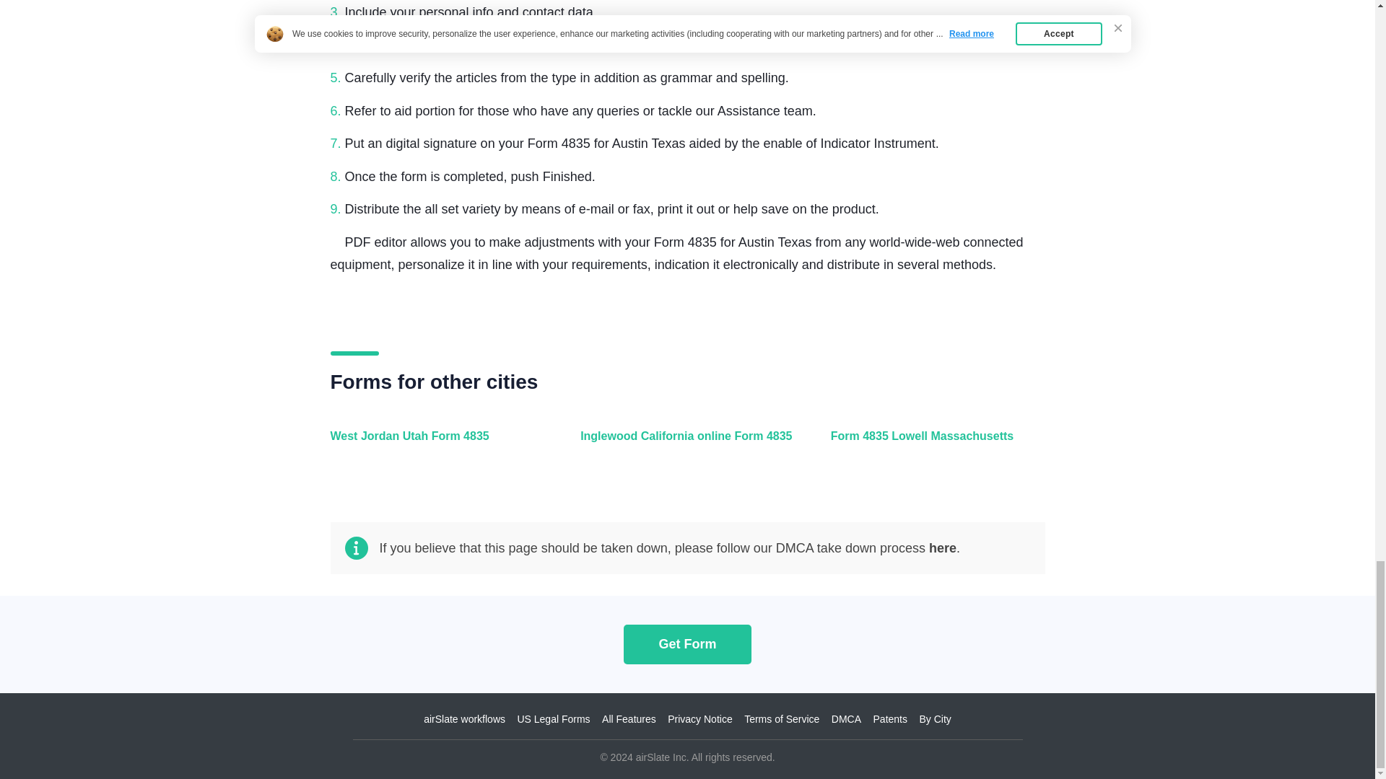  Describe the element at coordinates (846, 719) in the screenshot. I see `DMCA` at that location.